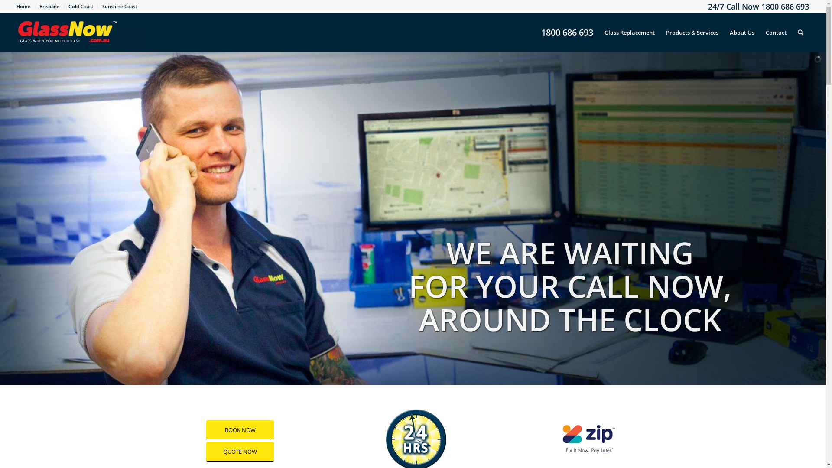  Describe the element at coordinates (240, 430) in the screenshot. I see `BOOK NOW` at that location.